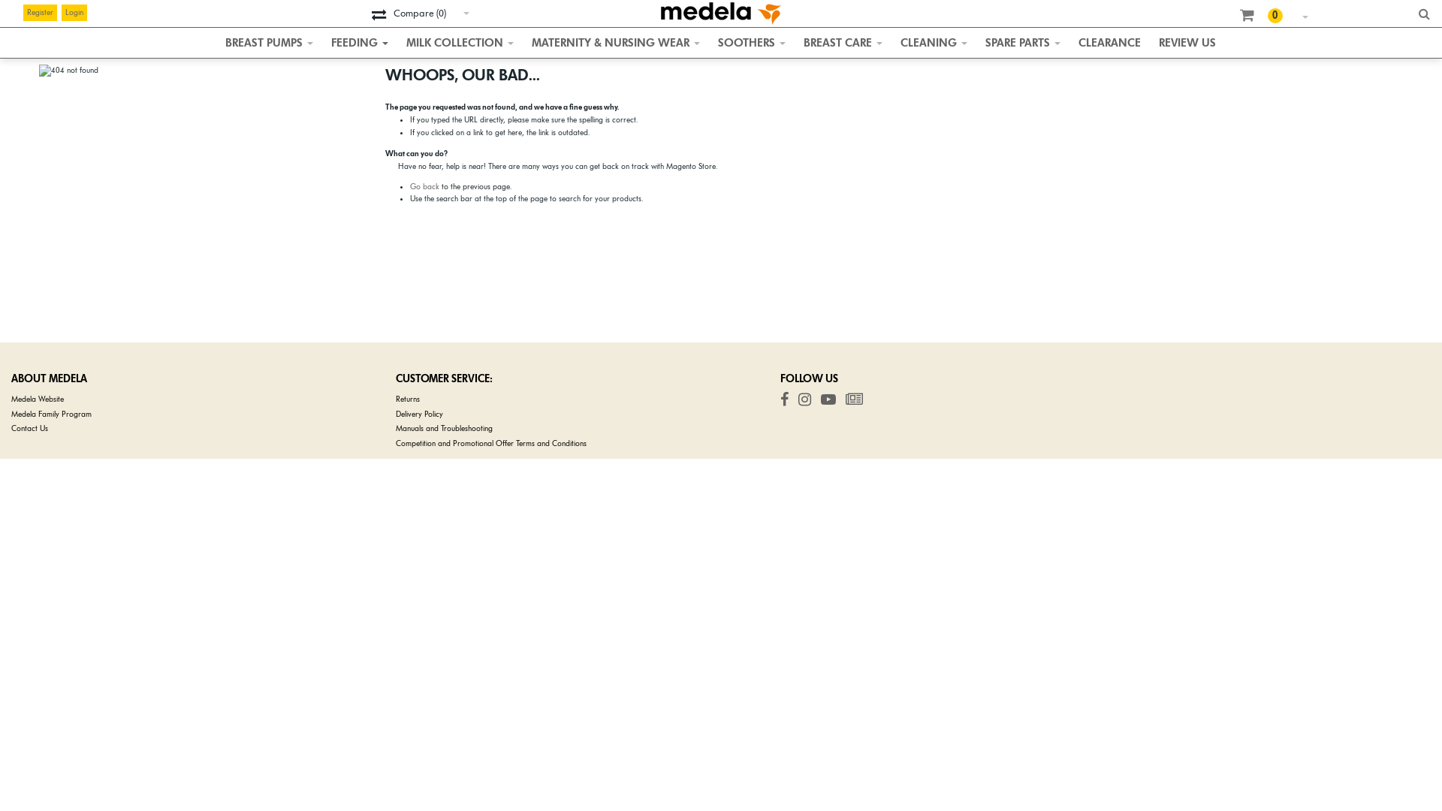  I want to click on Manuals and Troubleshooting, so click(445, 428).